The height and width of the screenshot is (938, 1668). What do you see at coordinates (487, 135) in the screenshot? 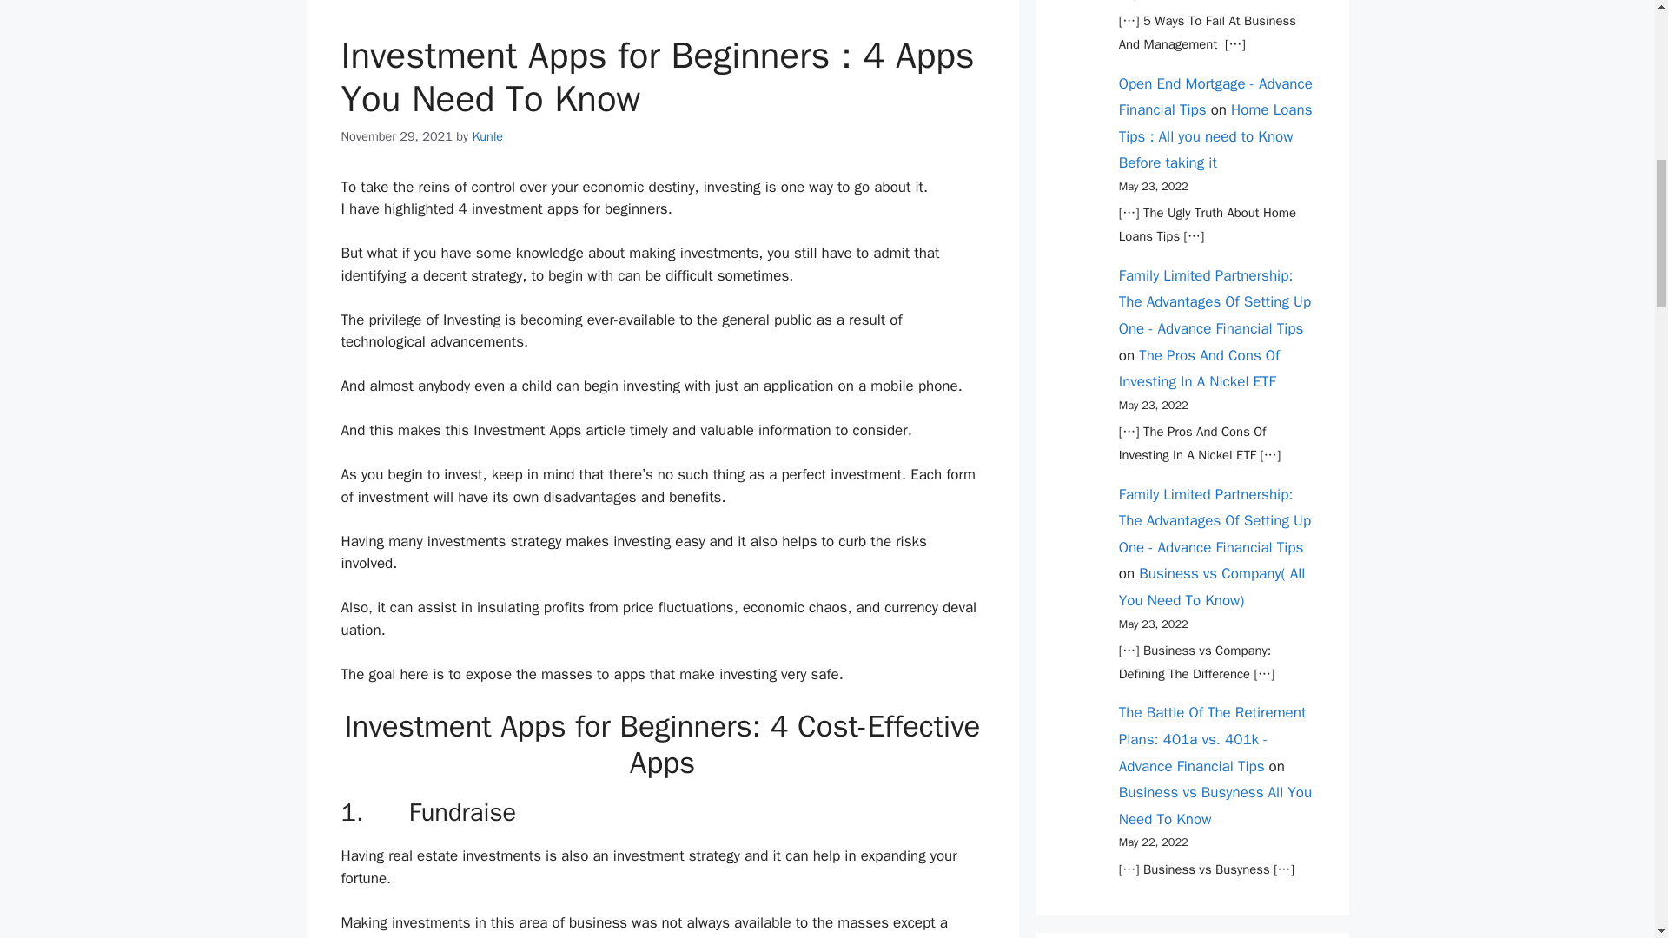
I see `Kunle` at bounding box center [487, 135].